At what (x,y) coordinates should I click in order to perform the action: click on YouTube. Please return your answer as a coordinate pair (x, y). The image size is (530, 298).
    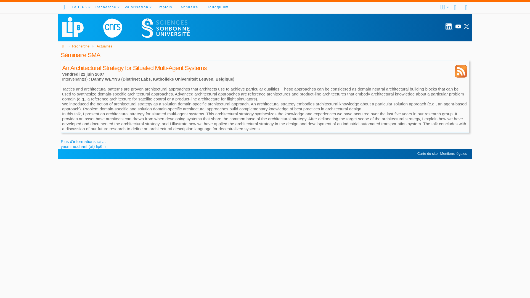
    Looking at the image, I should click on (458, 26).